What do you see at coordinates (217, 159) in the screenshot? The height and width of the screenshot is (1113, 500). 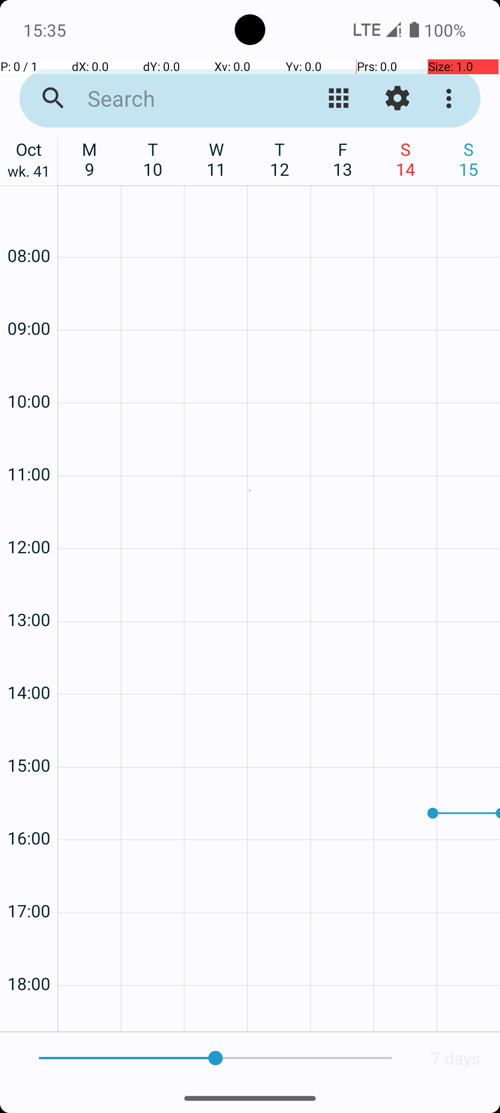 I see `W
11` at bounding box center [217, 159].